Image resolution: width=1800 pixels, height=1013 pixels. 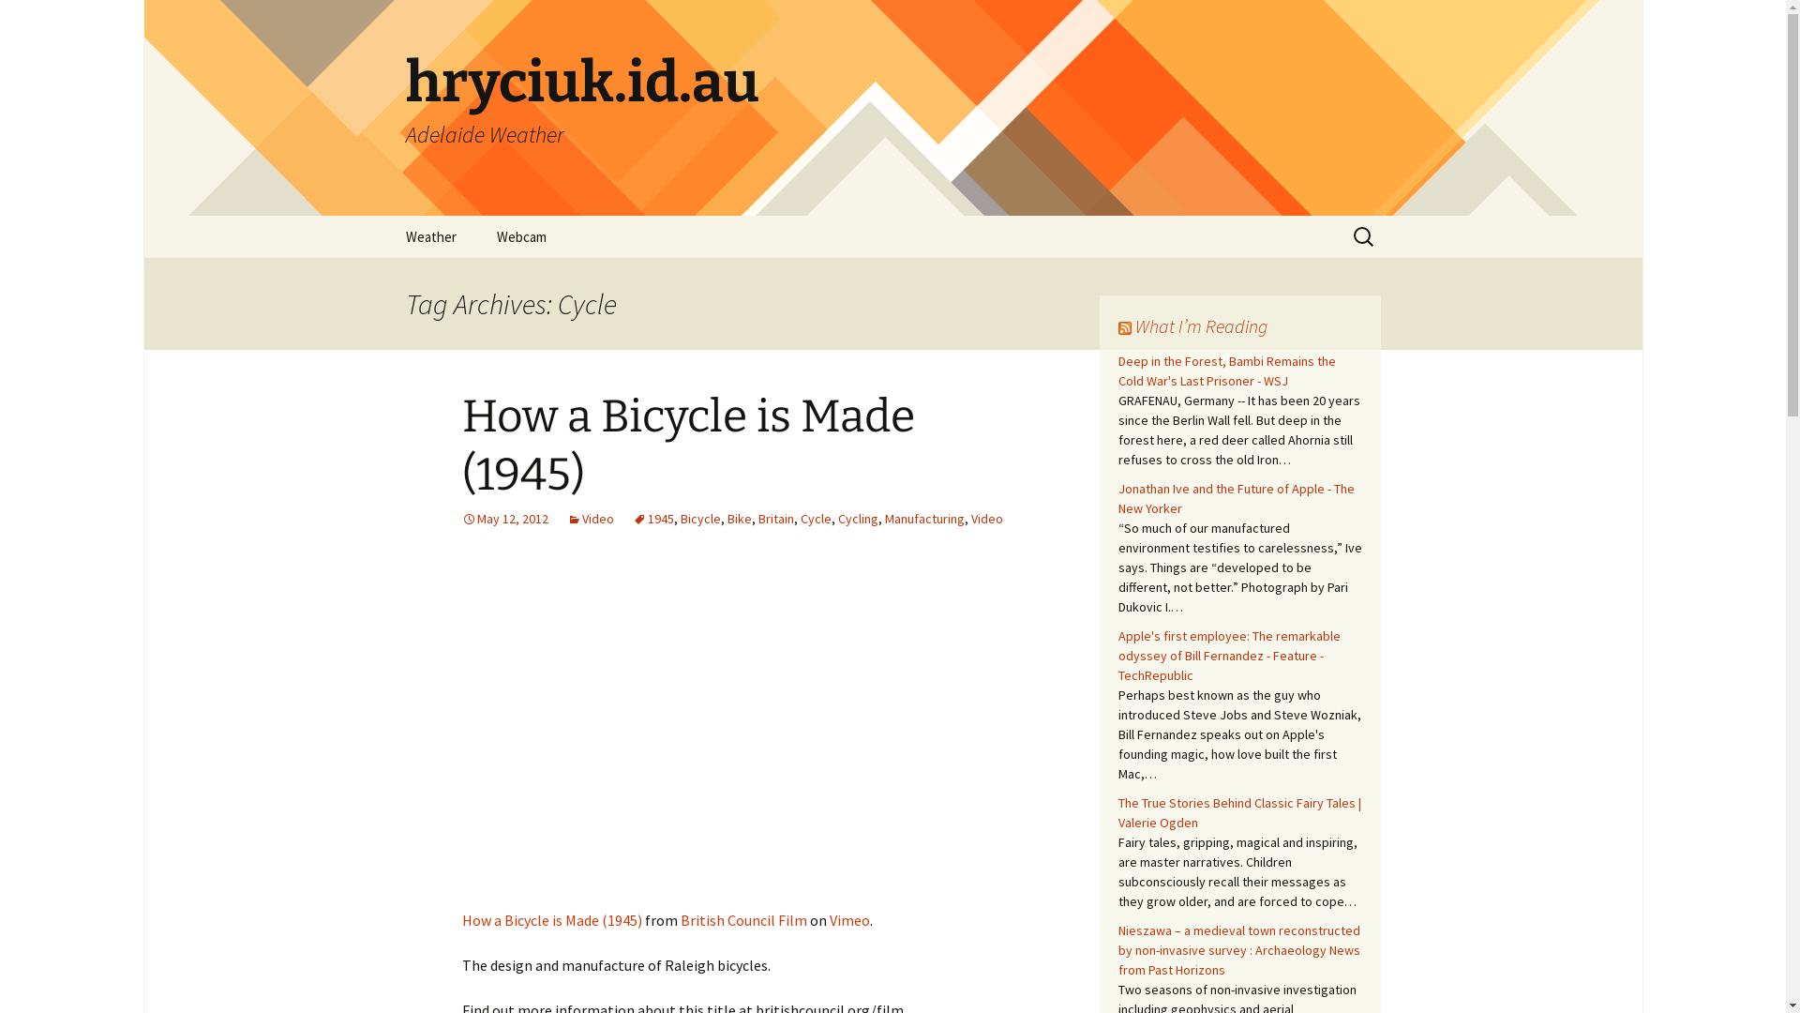 What do you see at coordinates (775, 519) in the screenshot?
I see `Britain` at bounding box center [775, 519].